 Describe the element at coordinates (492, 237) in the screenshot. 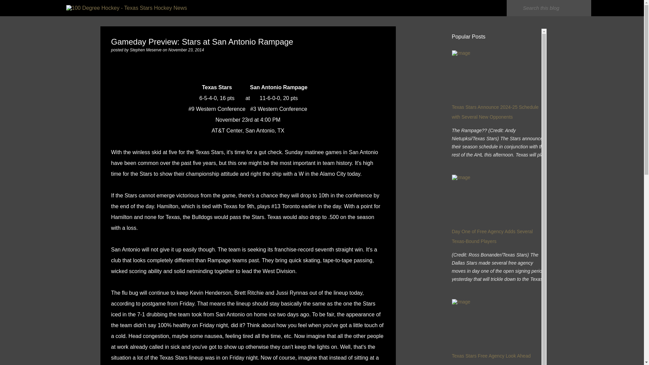

I see `Day One of Free Agency Adds Several Texas-Bound Players` at that location.